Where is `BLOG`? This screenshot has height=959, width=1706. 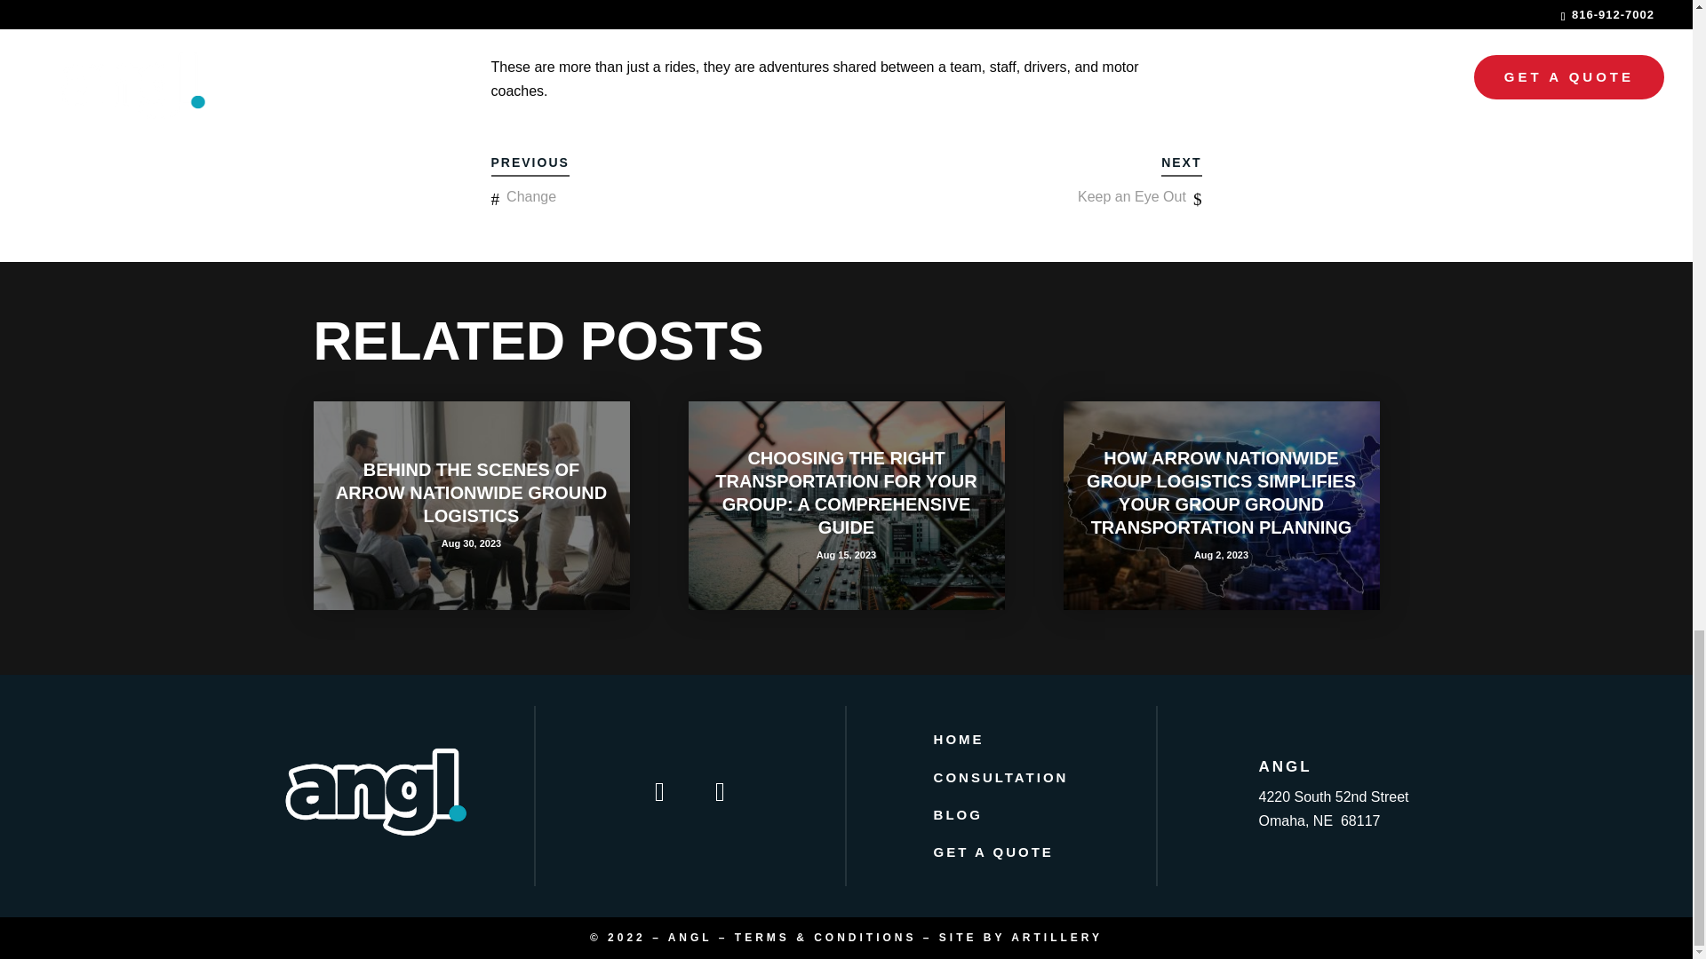
BLOG is located at coordinates (958, 814).